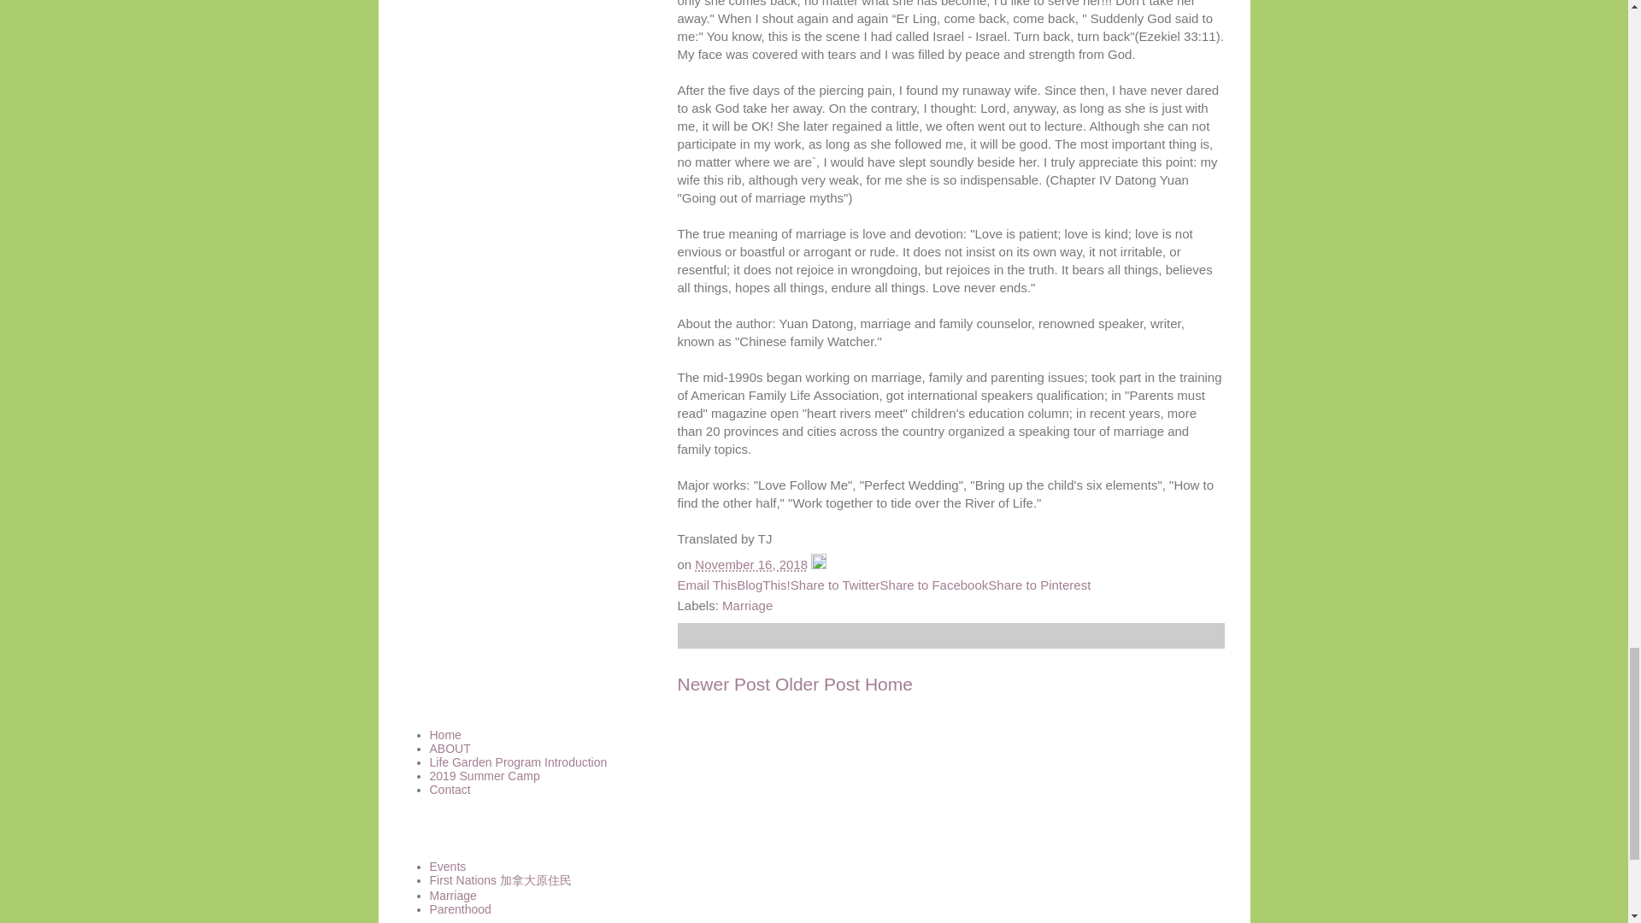 The width and height of the screenshot is (1641, 923). I want to click on Share to Pinterest, so click(1039, 585).